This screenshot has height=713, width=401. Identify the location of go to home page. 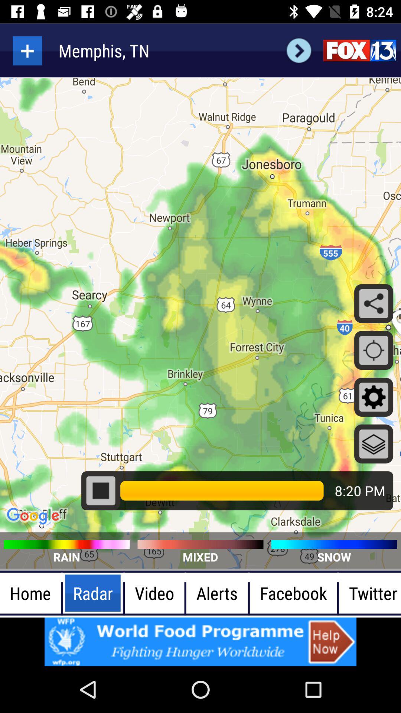
(359, 51).